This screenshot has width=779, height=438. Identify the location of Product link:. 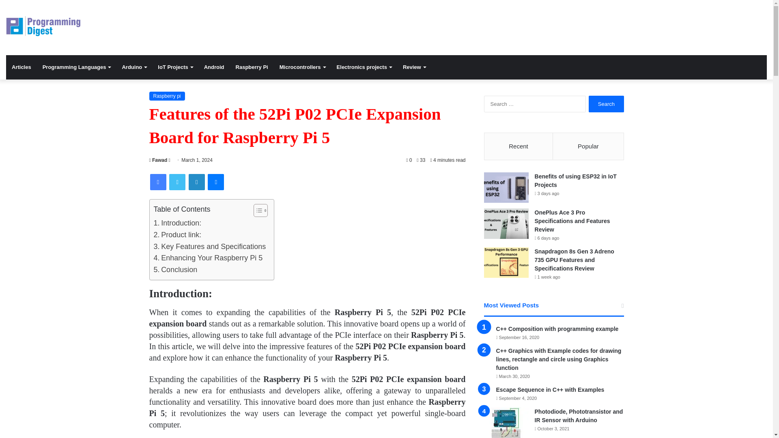
(177, 235).